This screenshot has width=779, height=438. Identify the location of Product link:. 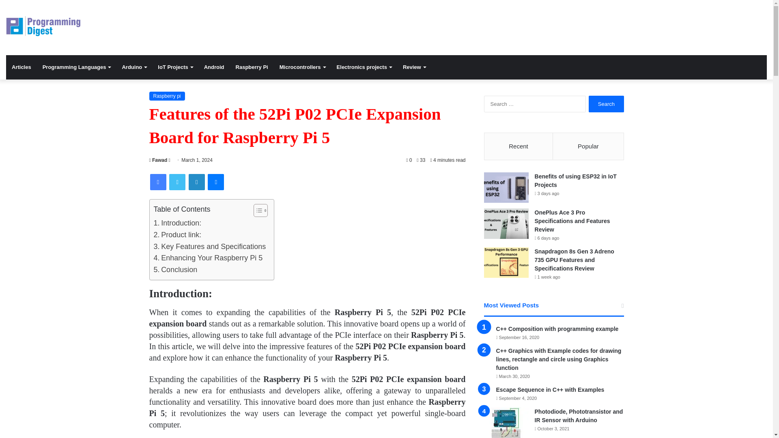
(177, 235).